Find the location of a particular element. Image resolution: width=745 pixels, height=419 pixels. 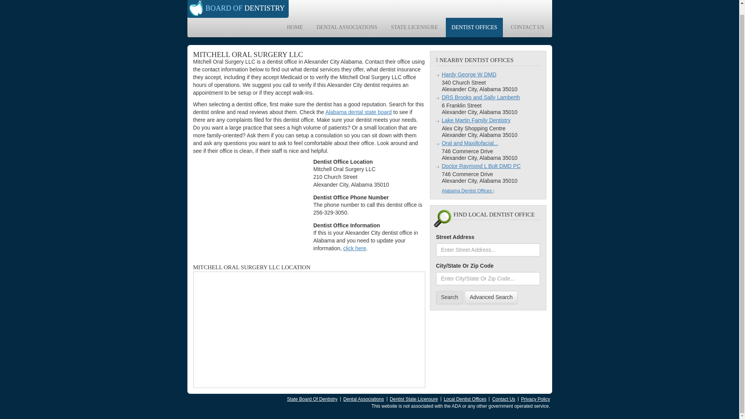

Search is located at coordinates (449, 297).